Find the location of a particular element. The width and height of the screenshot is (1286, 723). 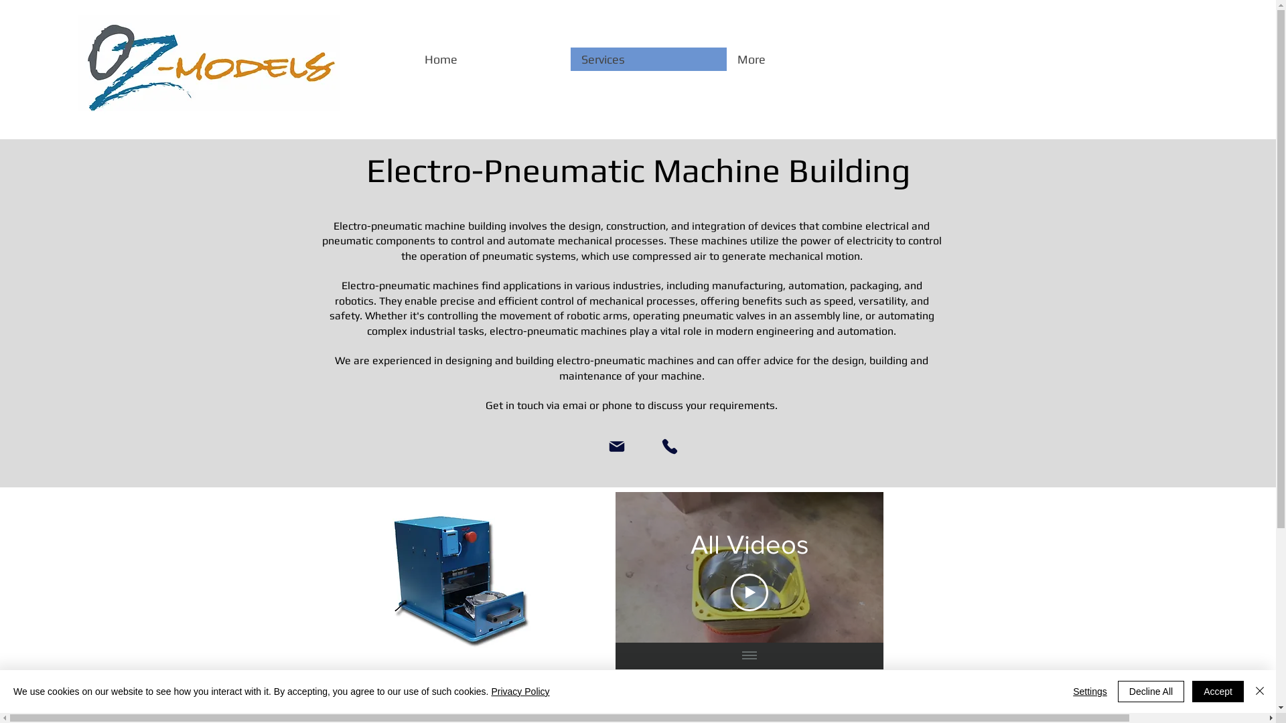

Electro-Pneumatic Machine Building is located at coordinates (638, 170).